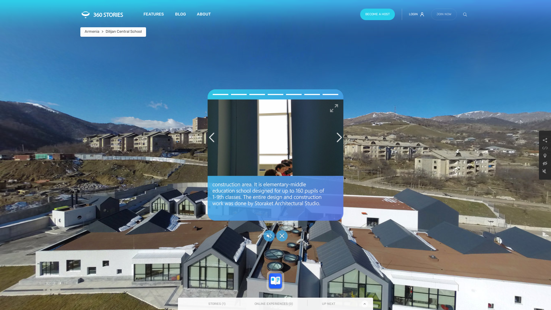  What do you see at coordinates (123, 32) in the screenshot?
I see `Dilijan Central School` at bounding box center [123, 32].